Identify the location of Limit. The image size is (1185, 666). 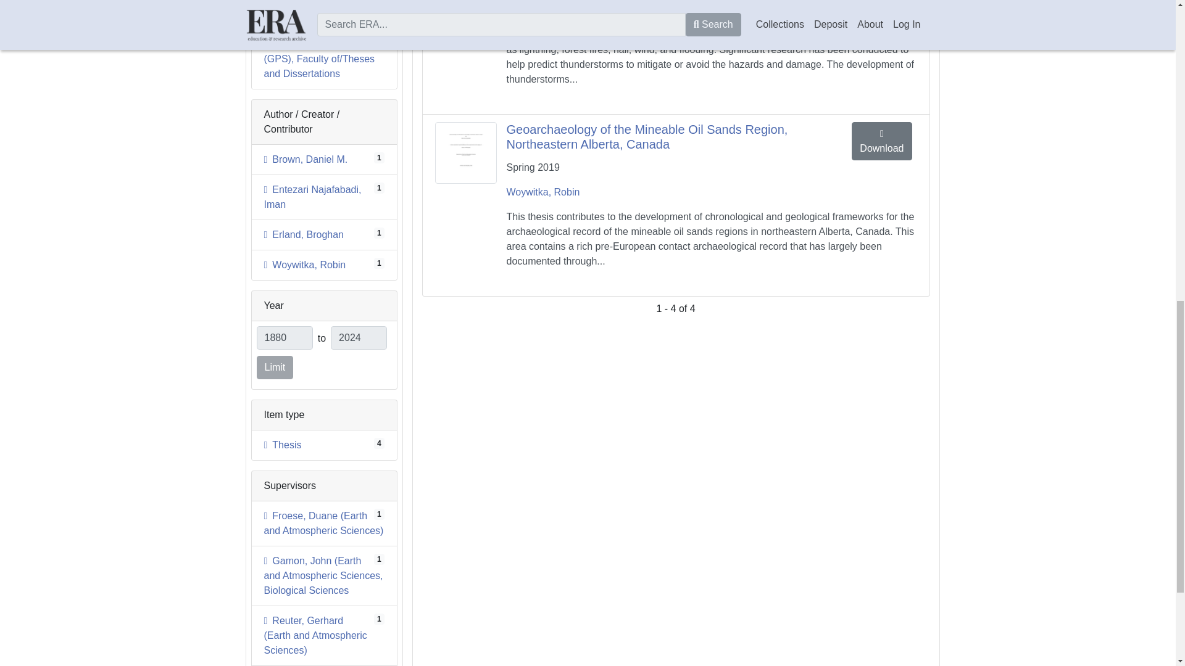
(275, 367).